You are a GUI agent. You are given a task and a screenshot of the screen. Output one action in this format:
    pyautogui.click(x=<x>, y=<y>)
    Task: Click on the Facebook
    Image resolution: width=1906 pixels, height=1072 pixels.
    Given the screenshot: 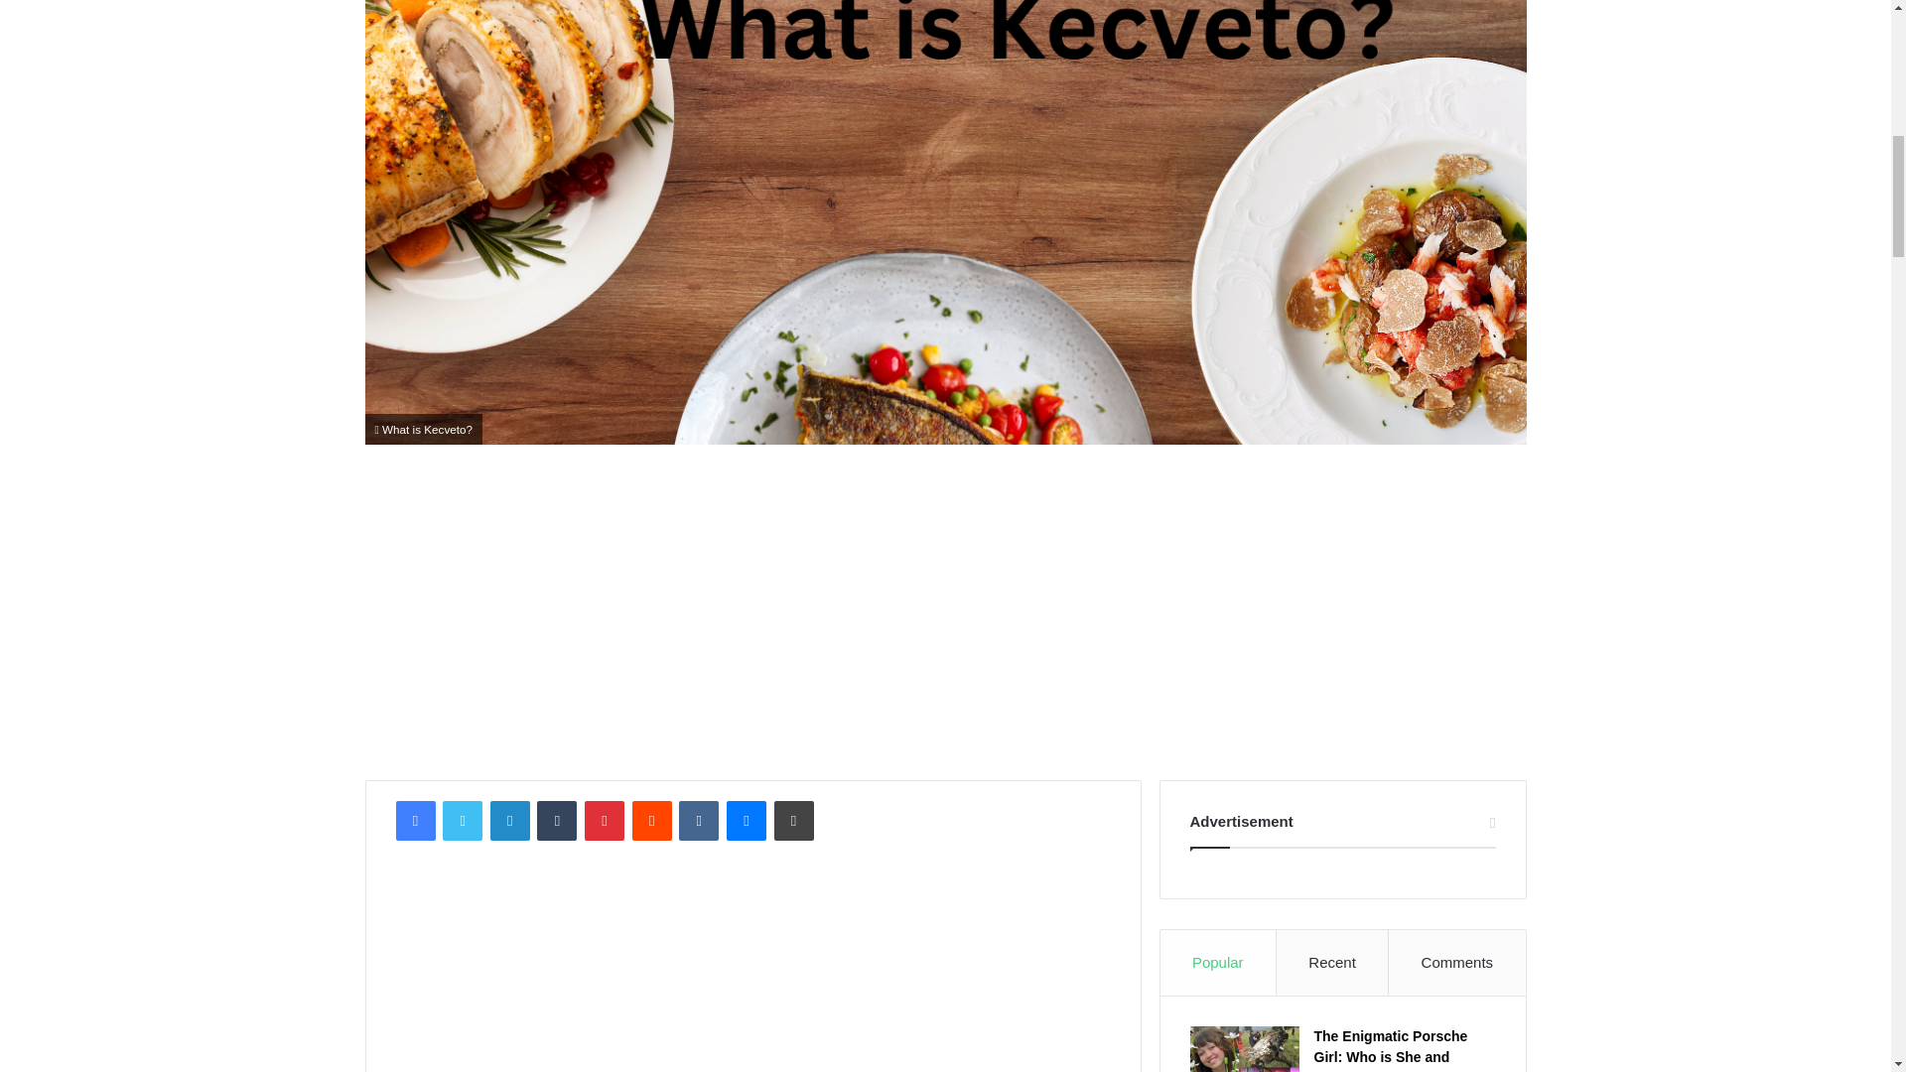 What is the action you would take?
    pyautogui.click(x=414, y=820)
    